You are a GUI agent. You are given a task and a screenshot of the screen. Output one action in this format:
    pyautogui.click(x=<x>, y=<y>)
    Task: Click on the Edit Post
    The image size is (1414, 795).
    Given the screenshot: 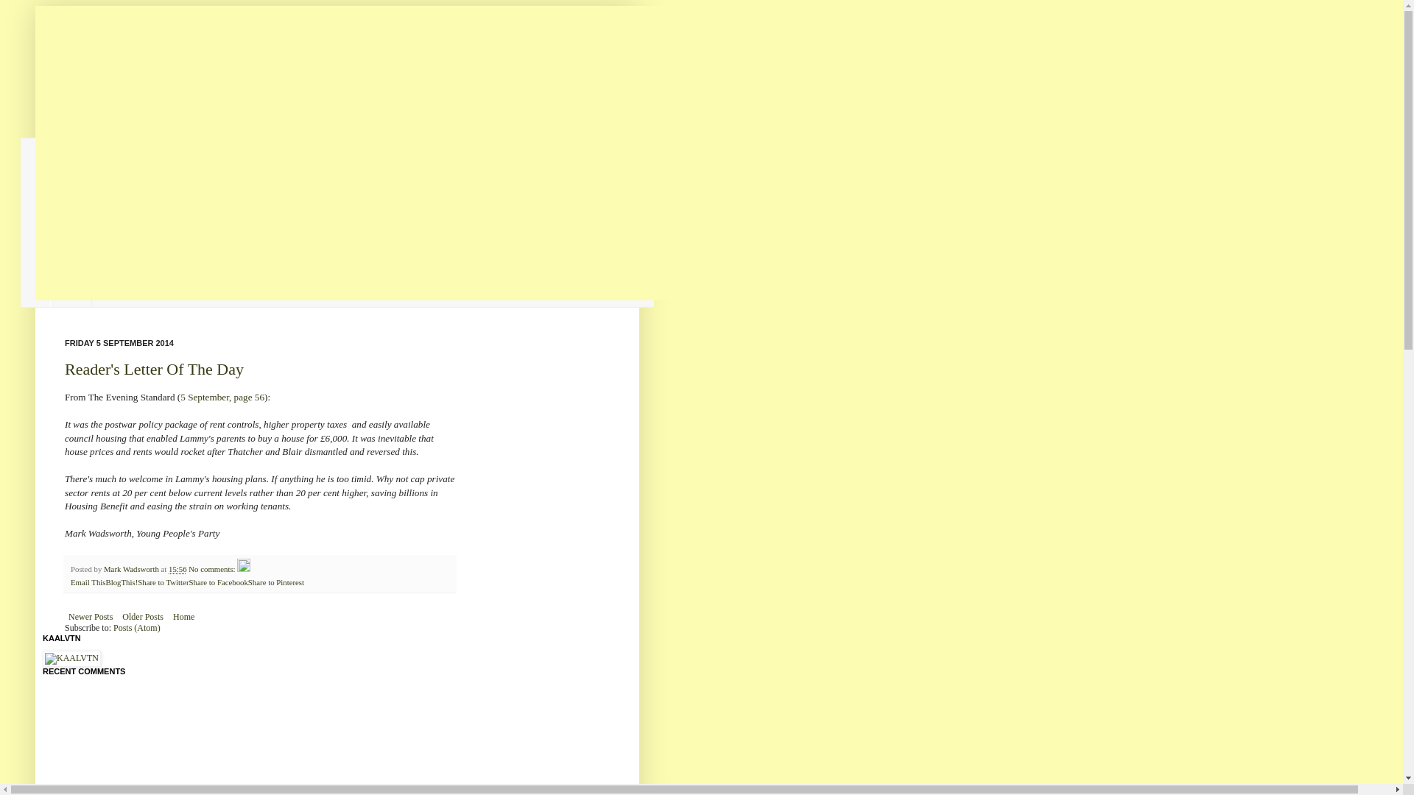 What is the action you would take?
    pyautogui.click(x=243, y=568)
    